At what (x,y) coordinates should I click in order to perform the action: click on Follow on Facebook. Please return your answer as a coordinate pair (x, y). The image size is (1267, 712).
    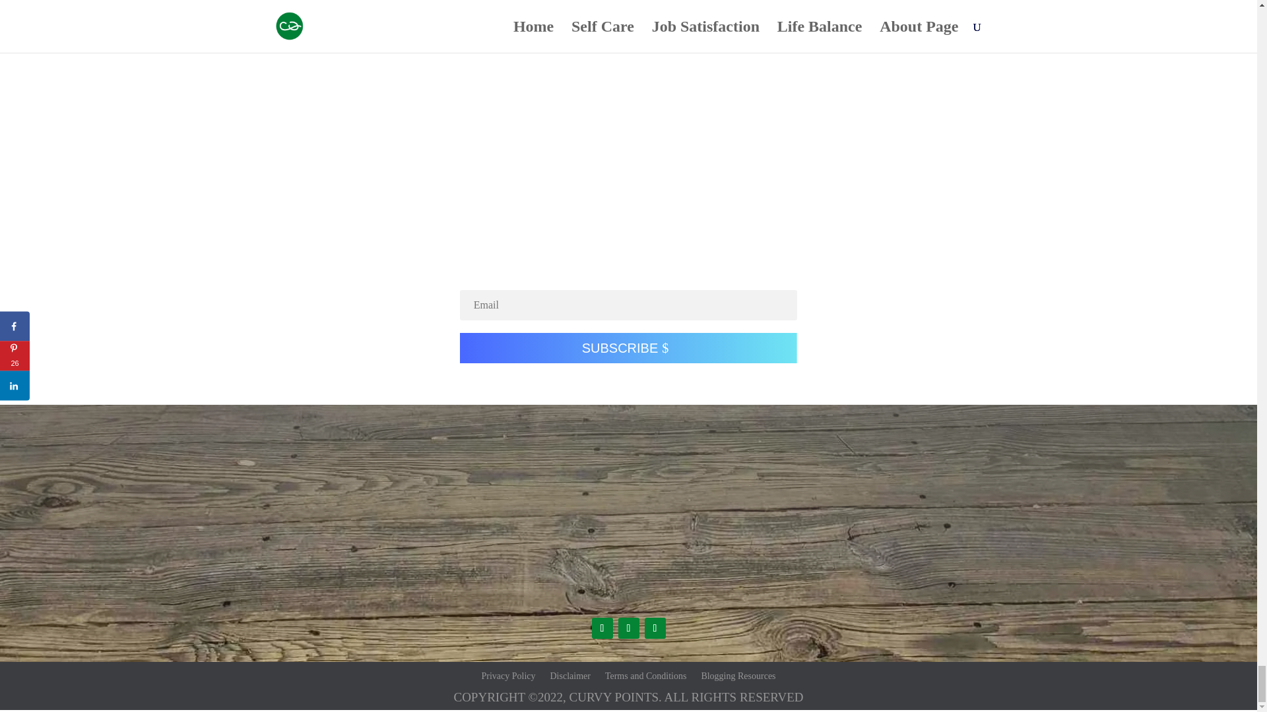
    Looking at the image, I should click on (602, 628).